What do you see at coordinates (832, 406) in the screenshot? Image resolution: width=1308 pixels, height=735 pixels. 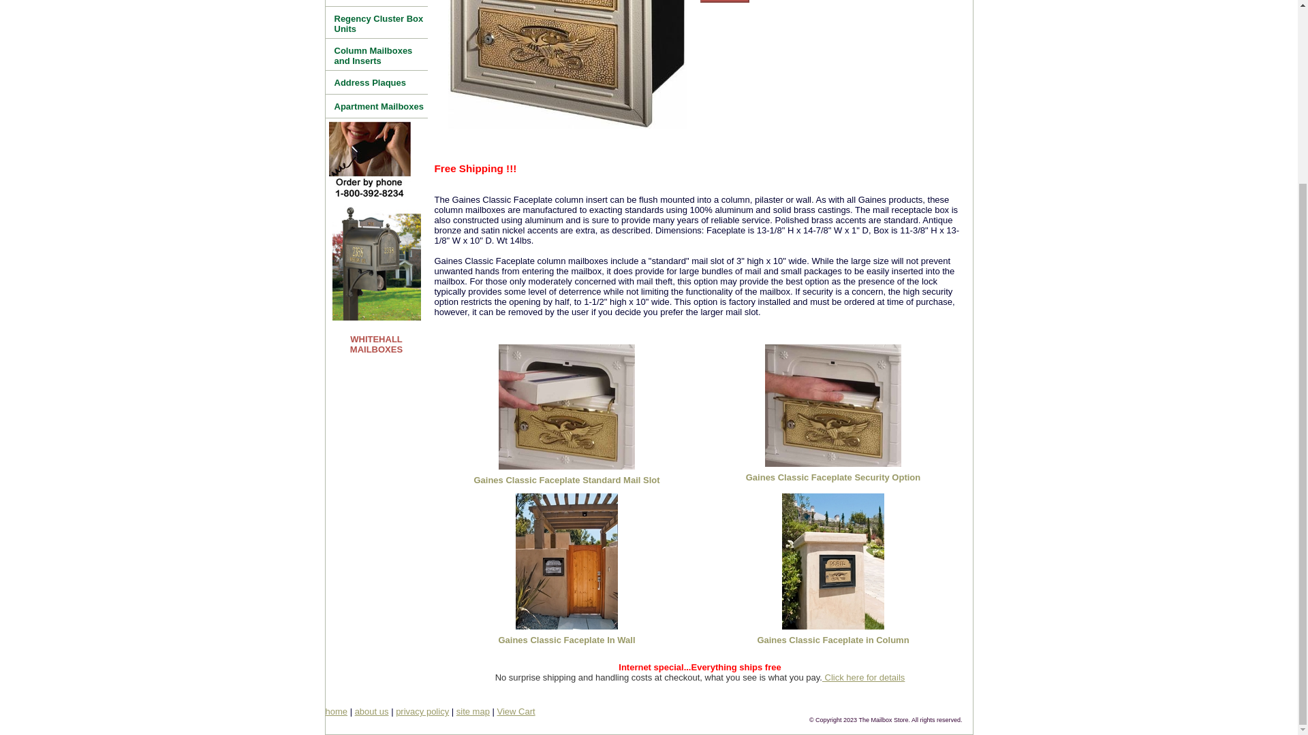 I see `Gaines Classic Faceplate Security Option` at bounding box center [832, 406].